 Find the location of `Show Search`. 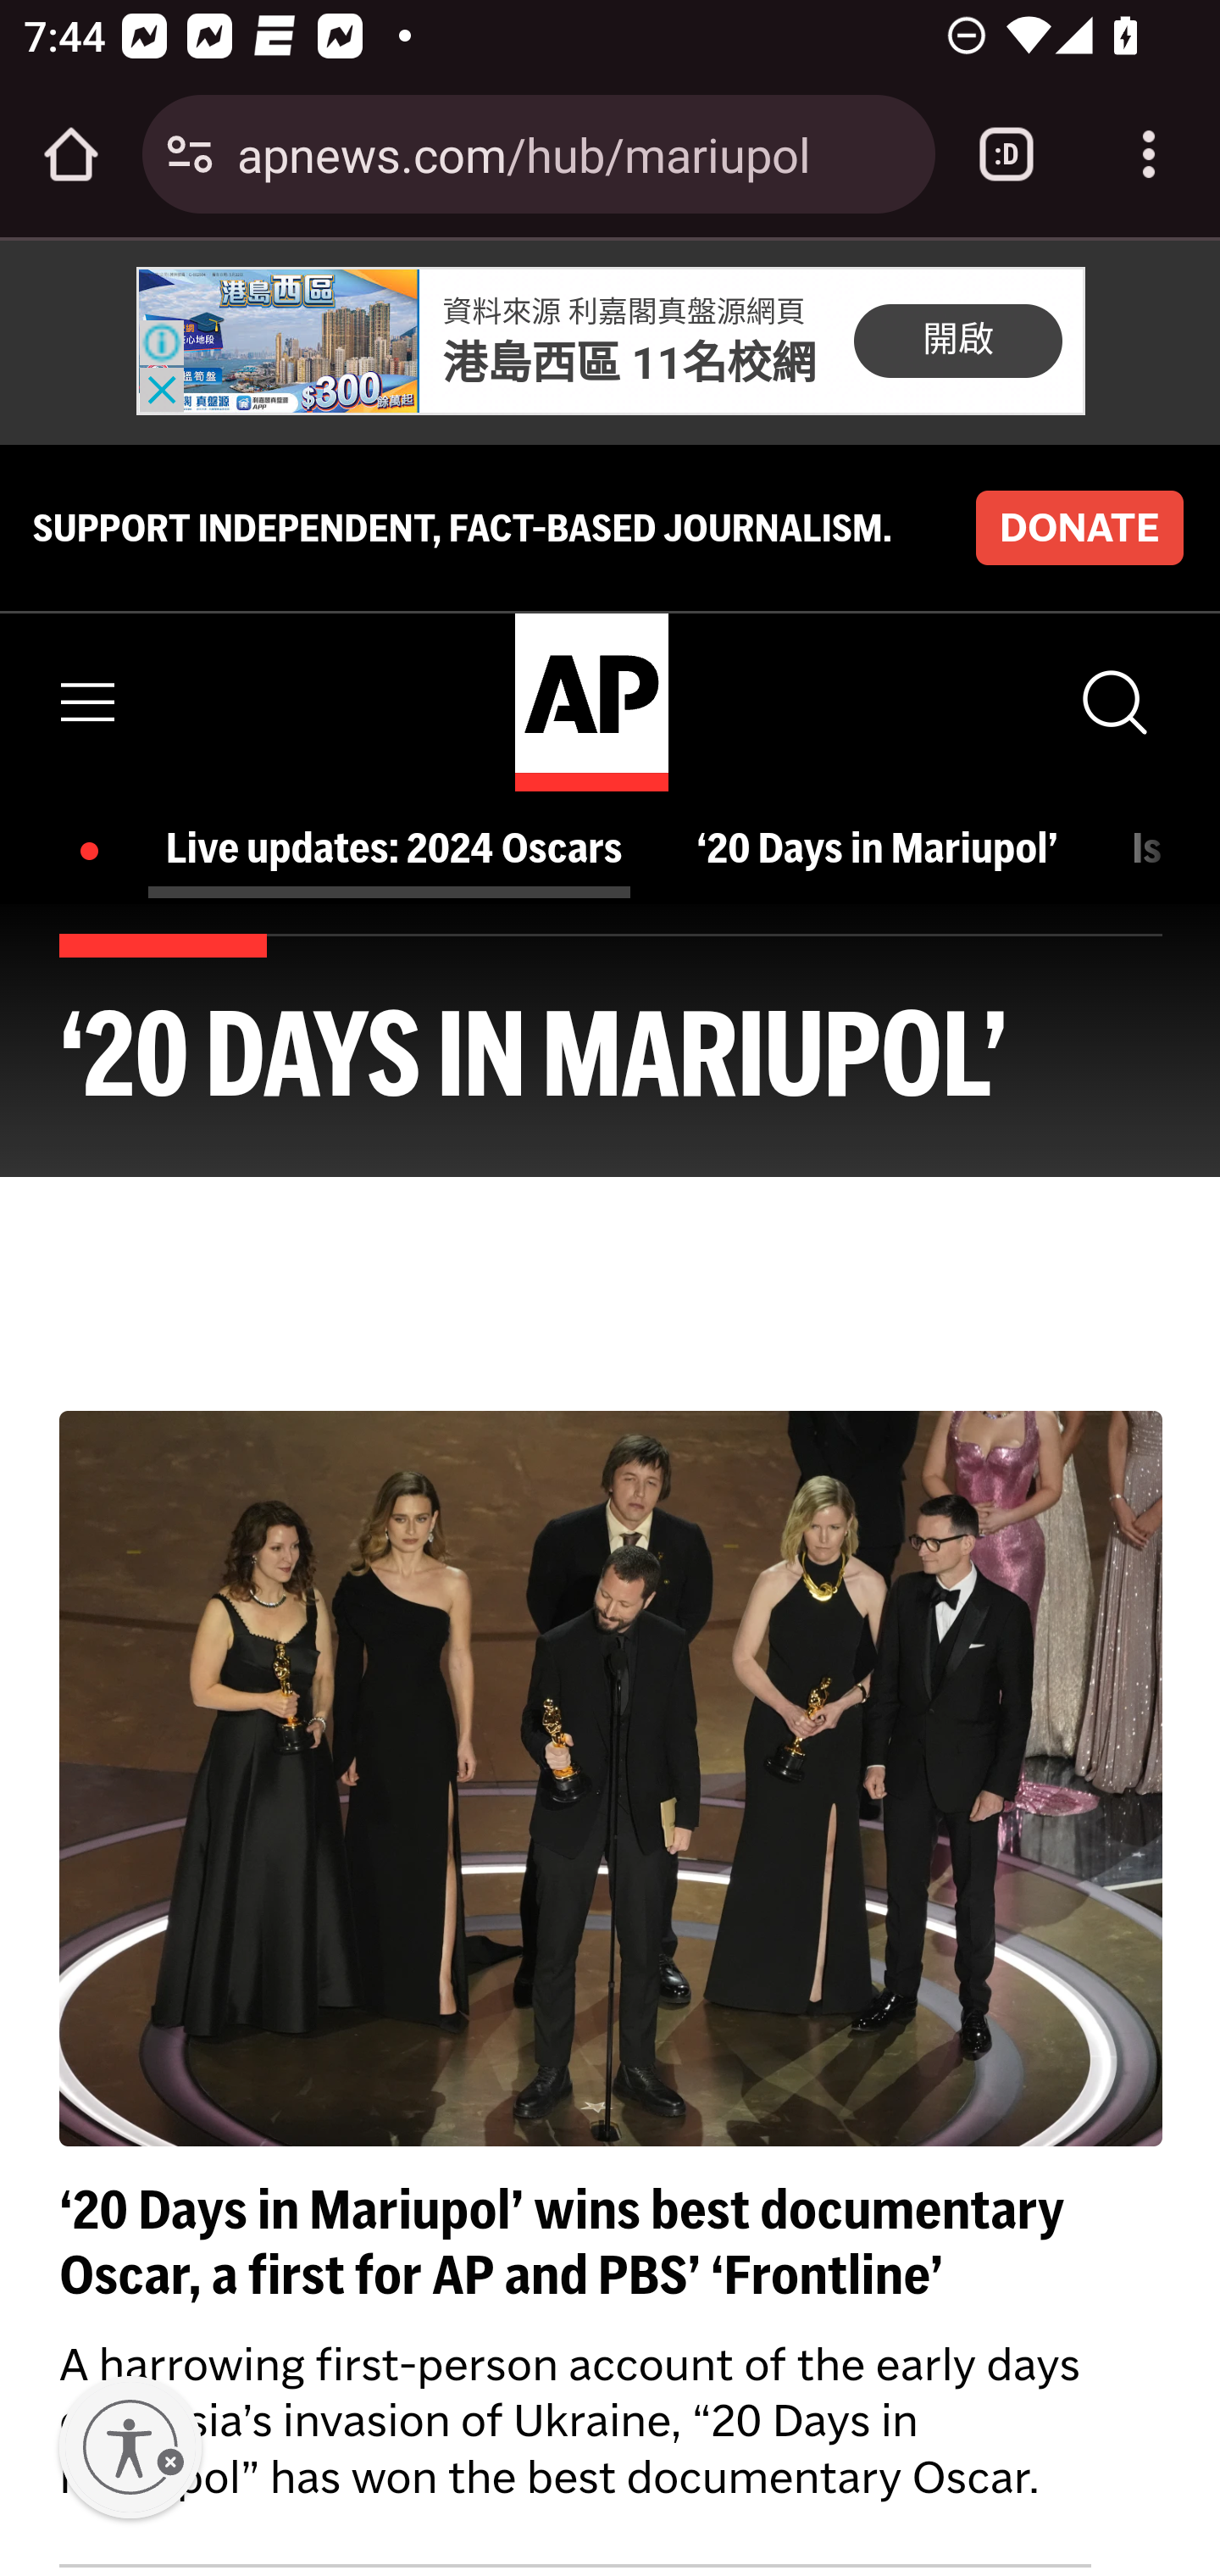

Show Search is located at coordinates (1112, 702).